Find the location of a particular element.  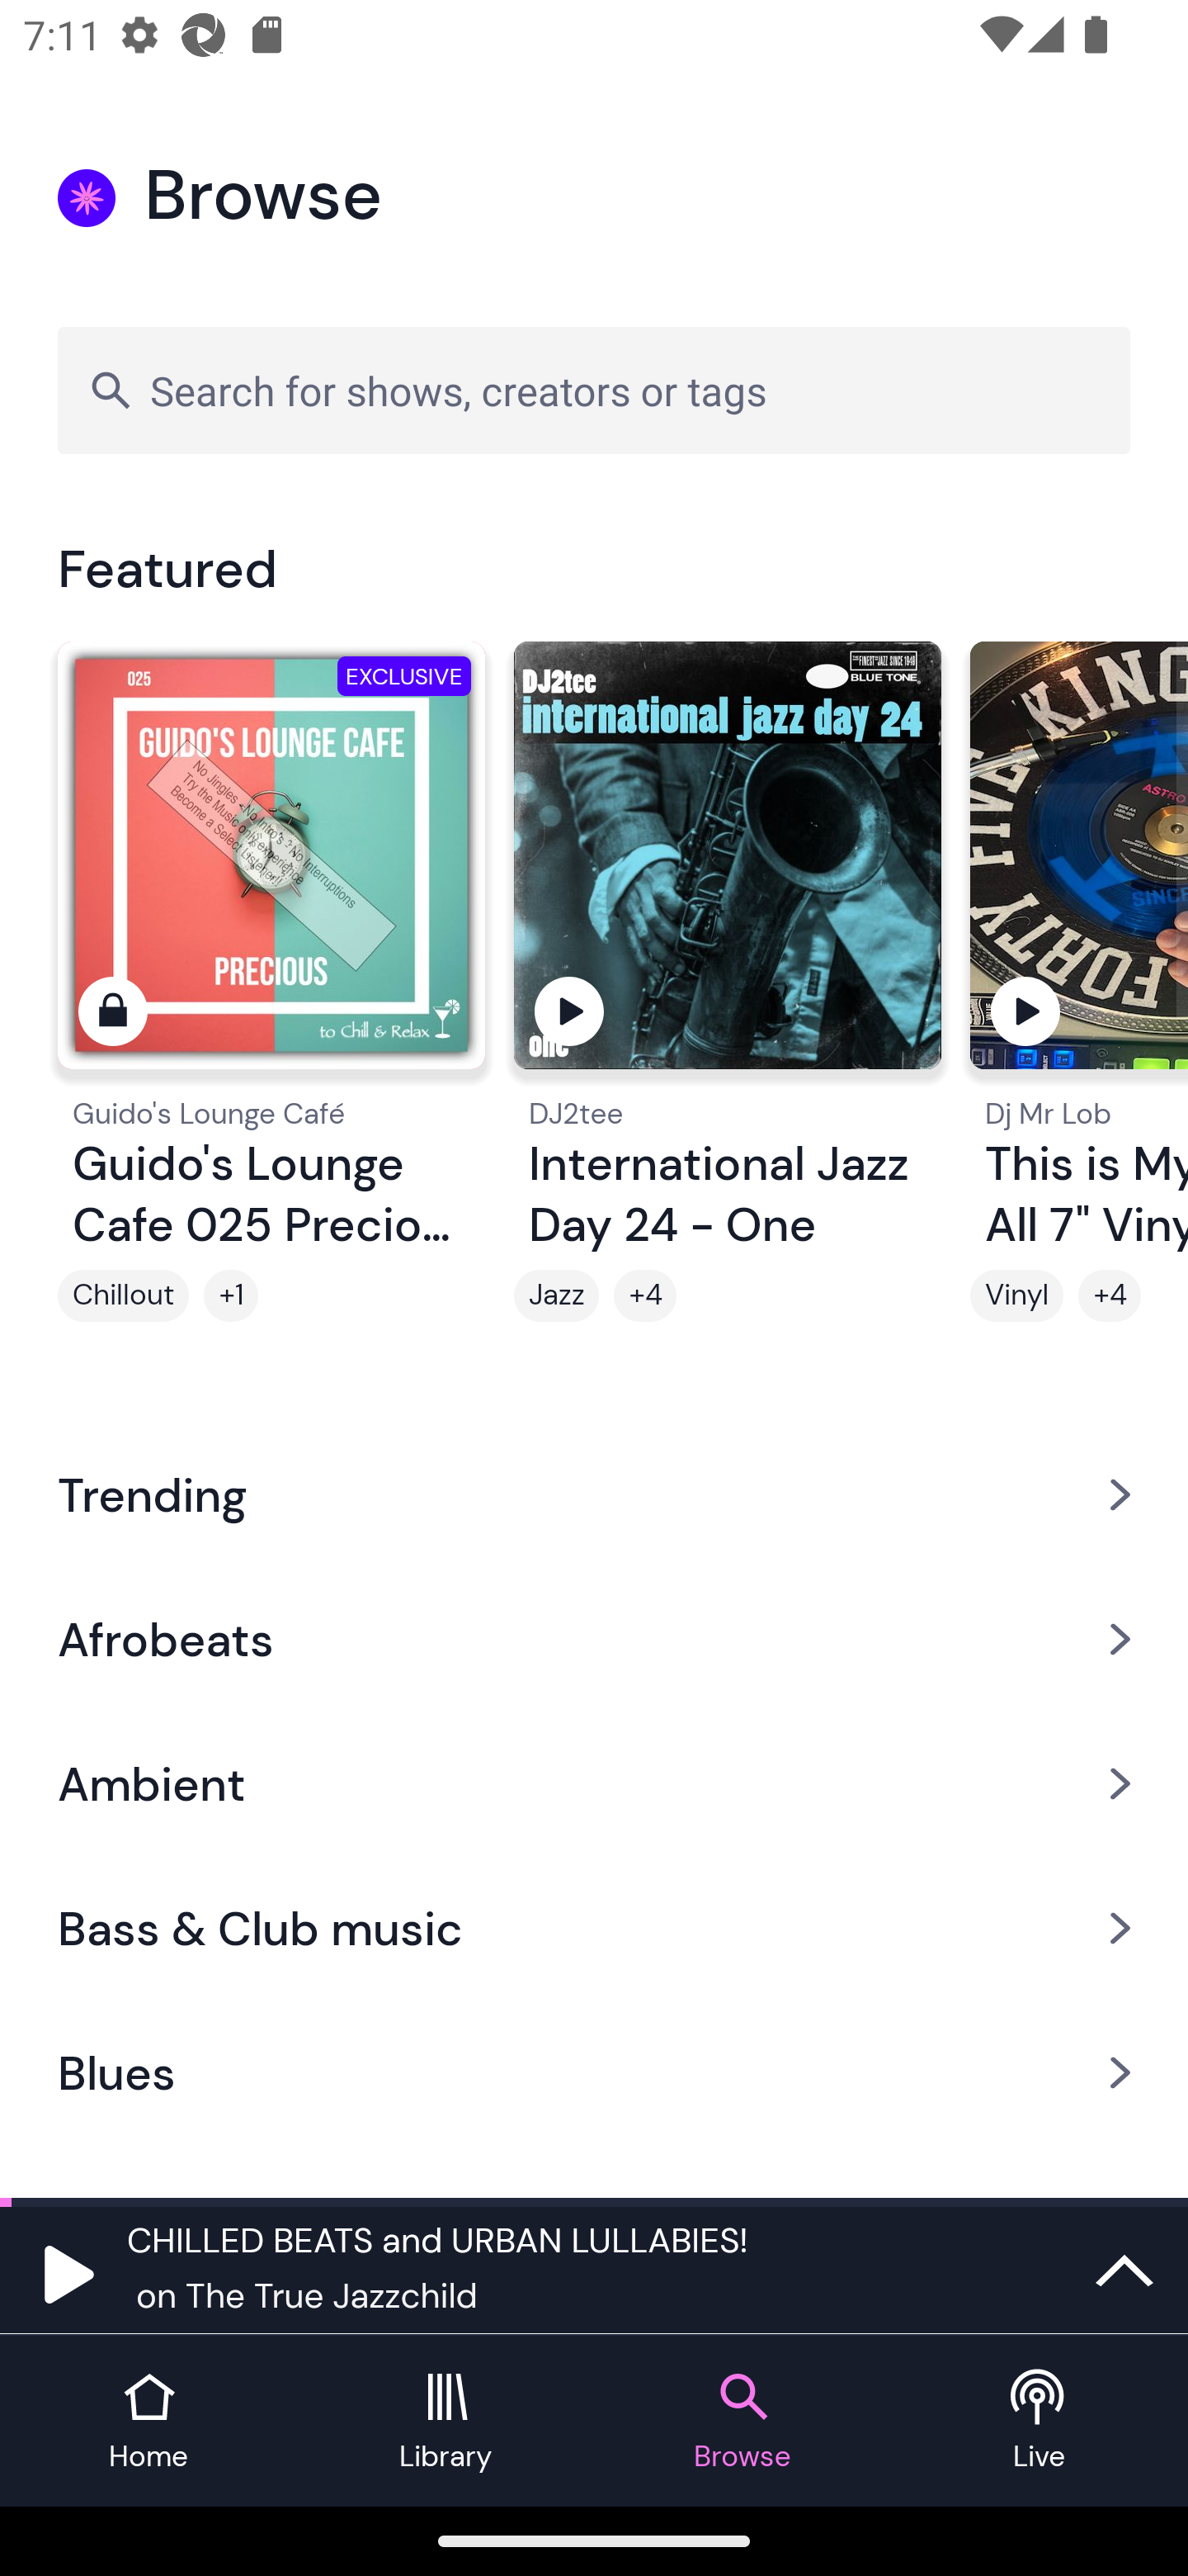

Search for shows, creators or tags is located at coordinates (594, 390).